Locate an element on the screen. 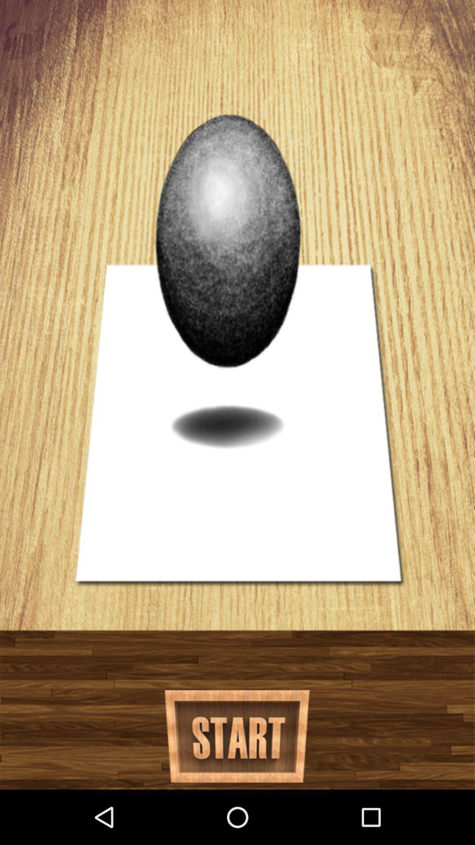  start is located at coordinates (237, 736).